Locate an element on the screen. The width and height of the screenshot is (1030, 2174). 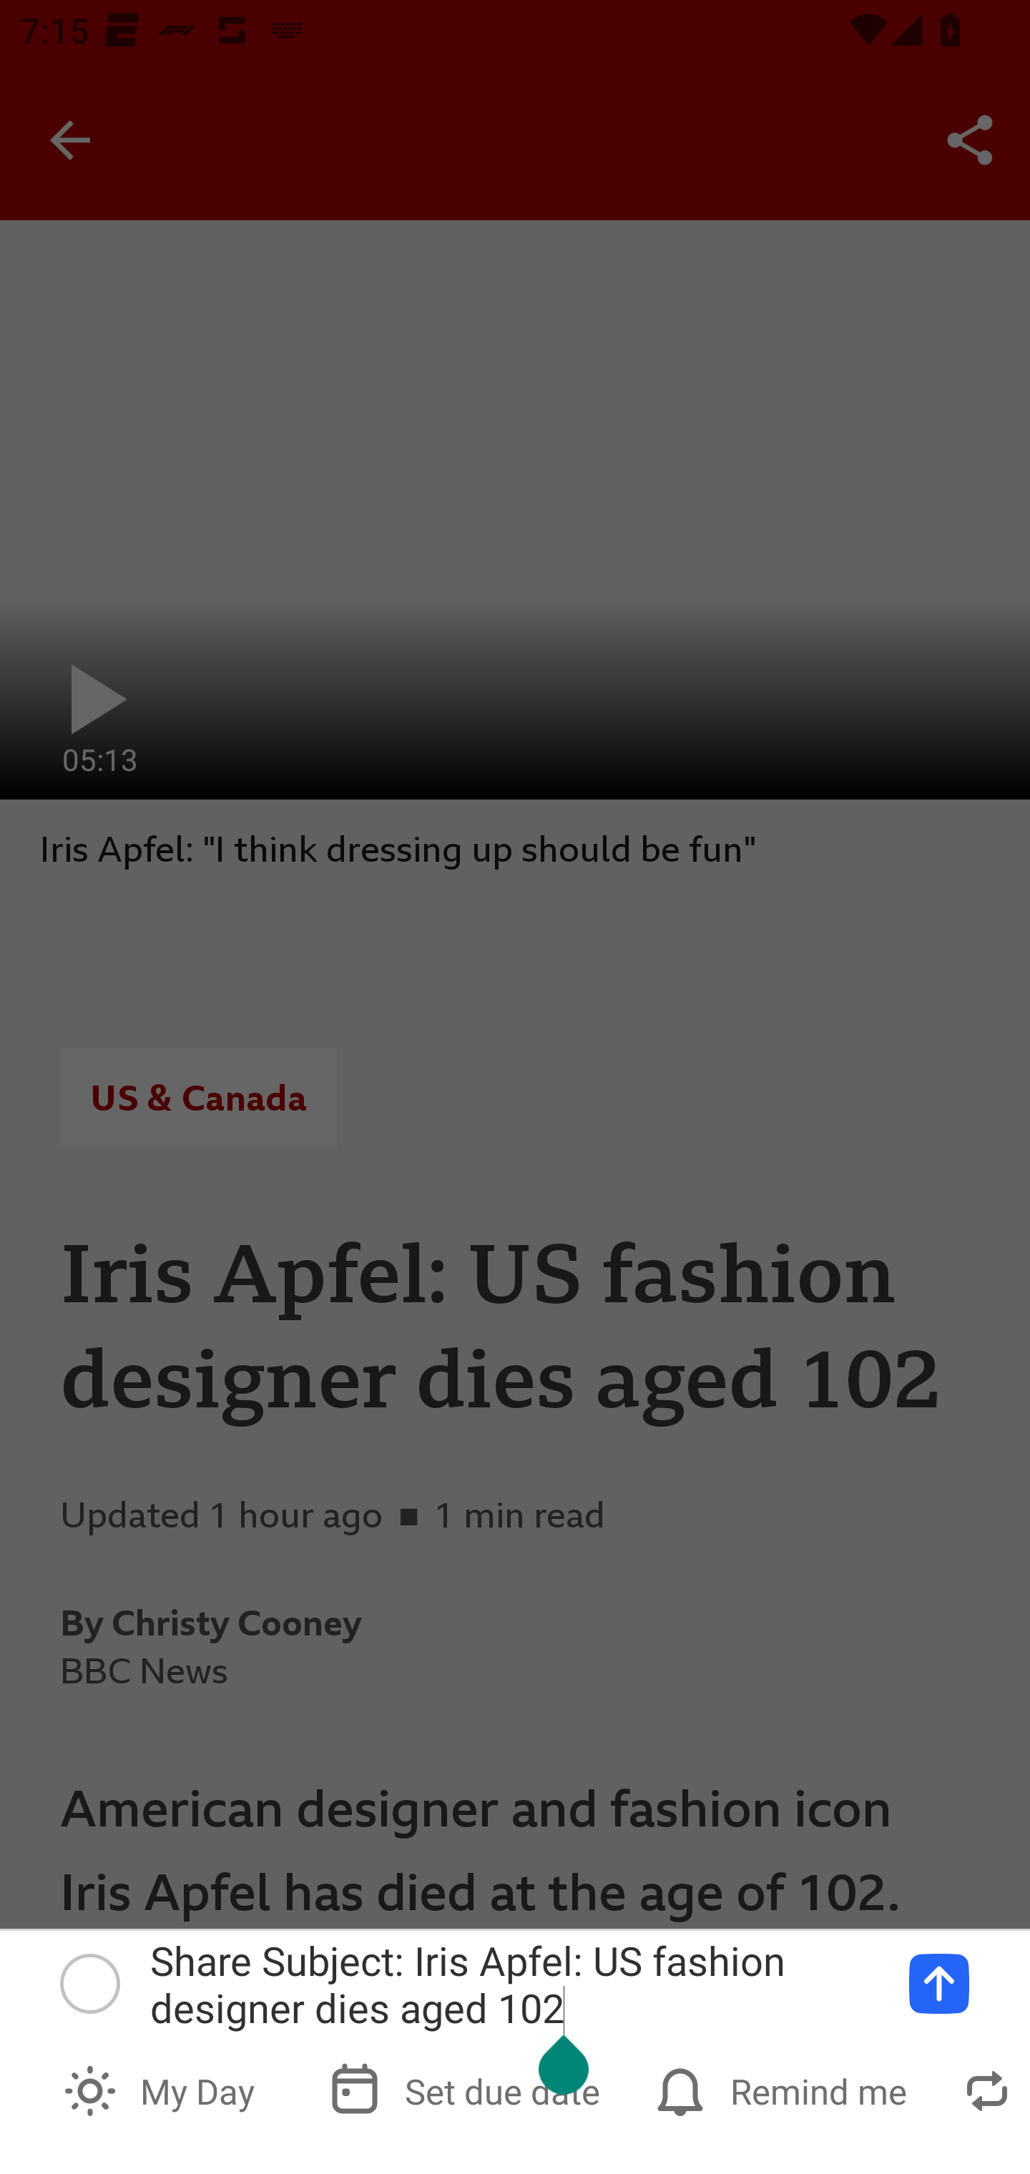
Set due date is located at coordinates (467, 2090).